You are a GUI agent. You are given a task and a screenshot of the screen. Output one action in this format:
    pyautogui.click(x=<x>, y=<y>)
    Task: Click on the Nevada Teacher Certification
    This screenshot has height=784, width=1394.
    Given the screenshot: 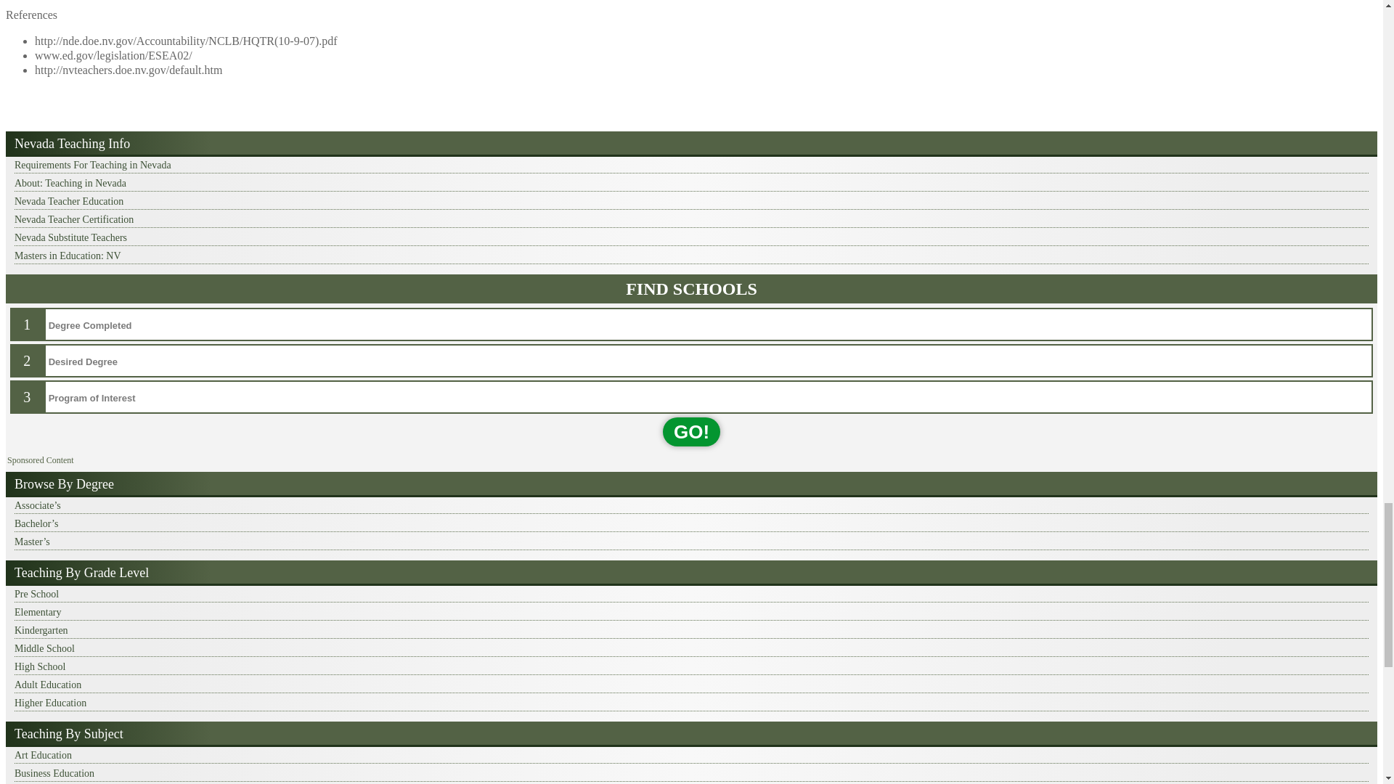 What is the action you would take?
    pyautogui.click(x=691, y=220)
    